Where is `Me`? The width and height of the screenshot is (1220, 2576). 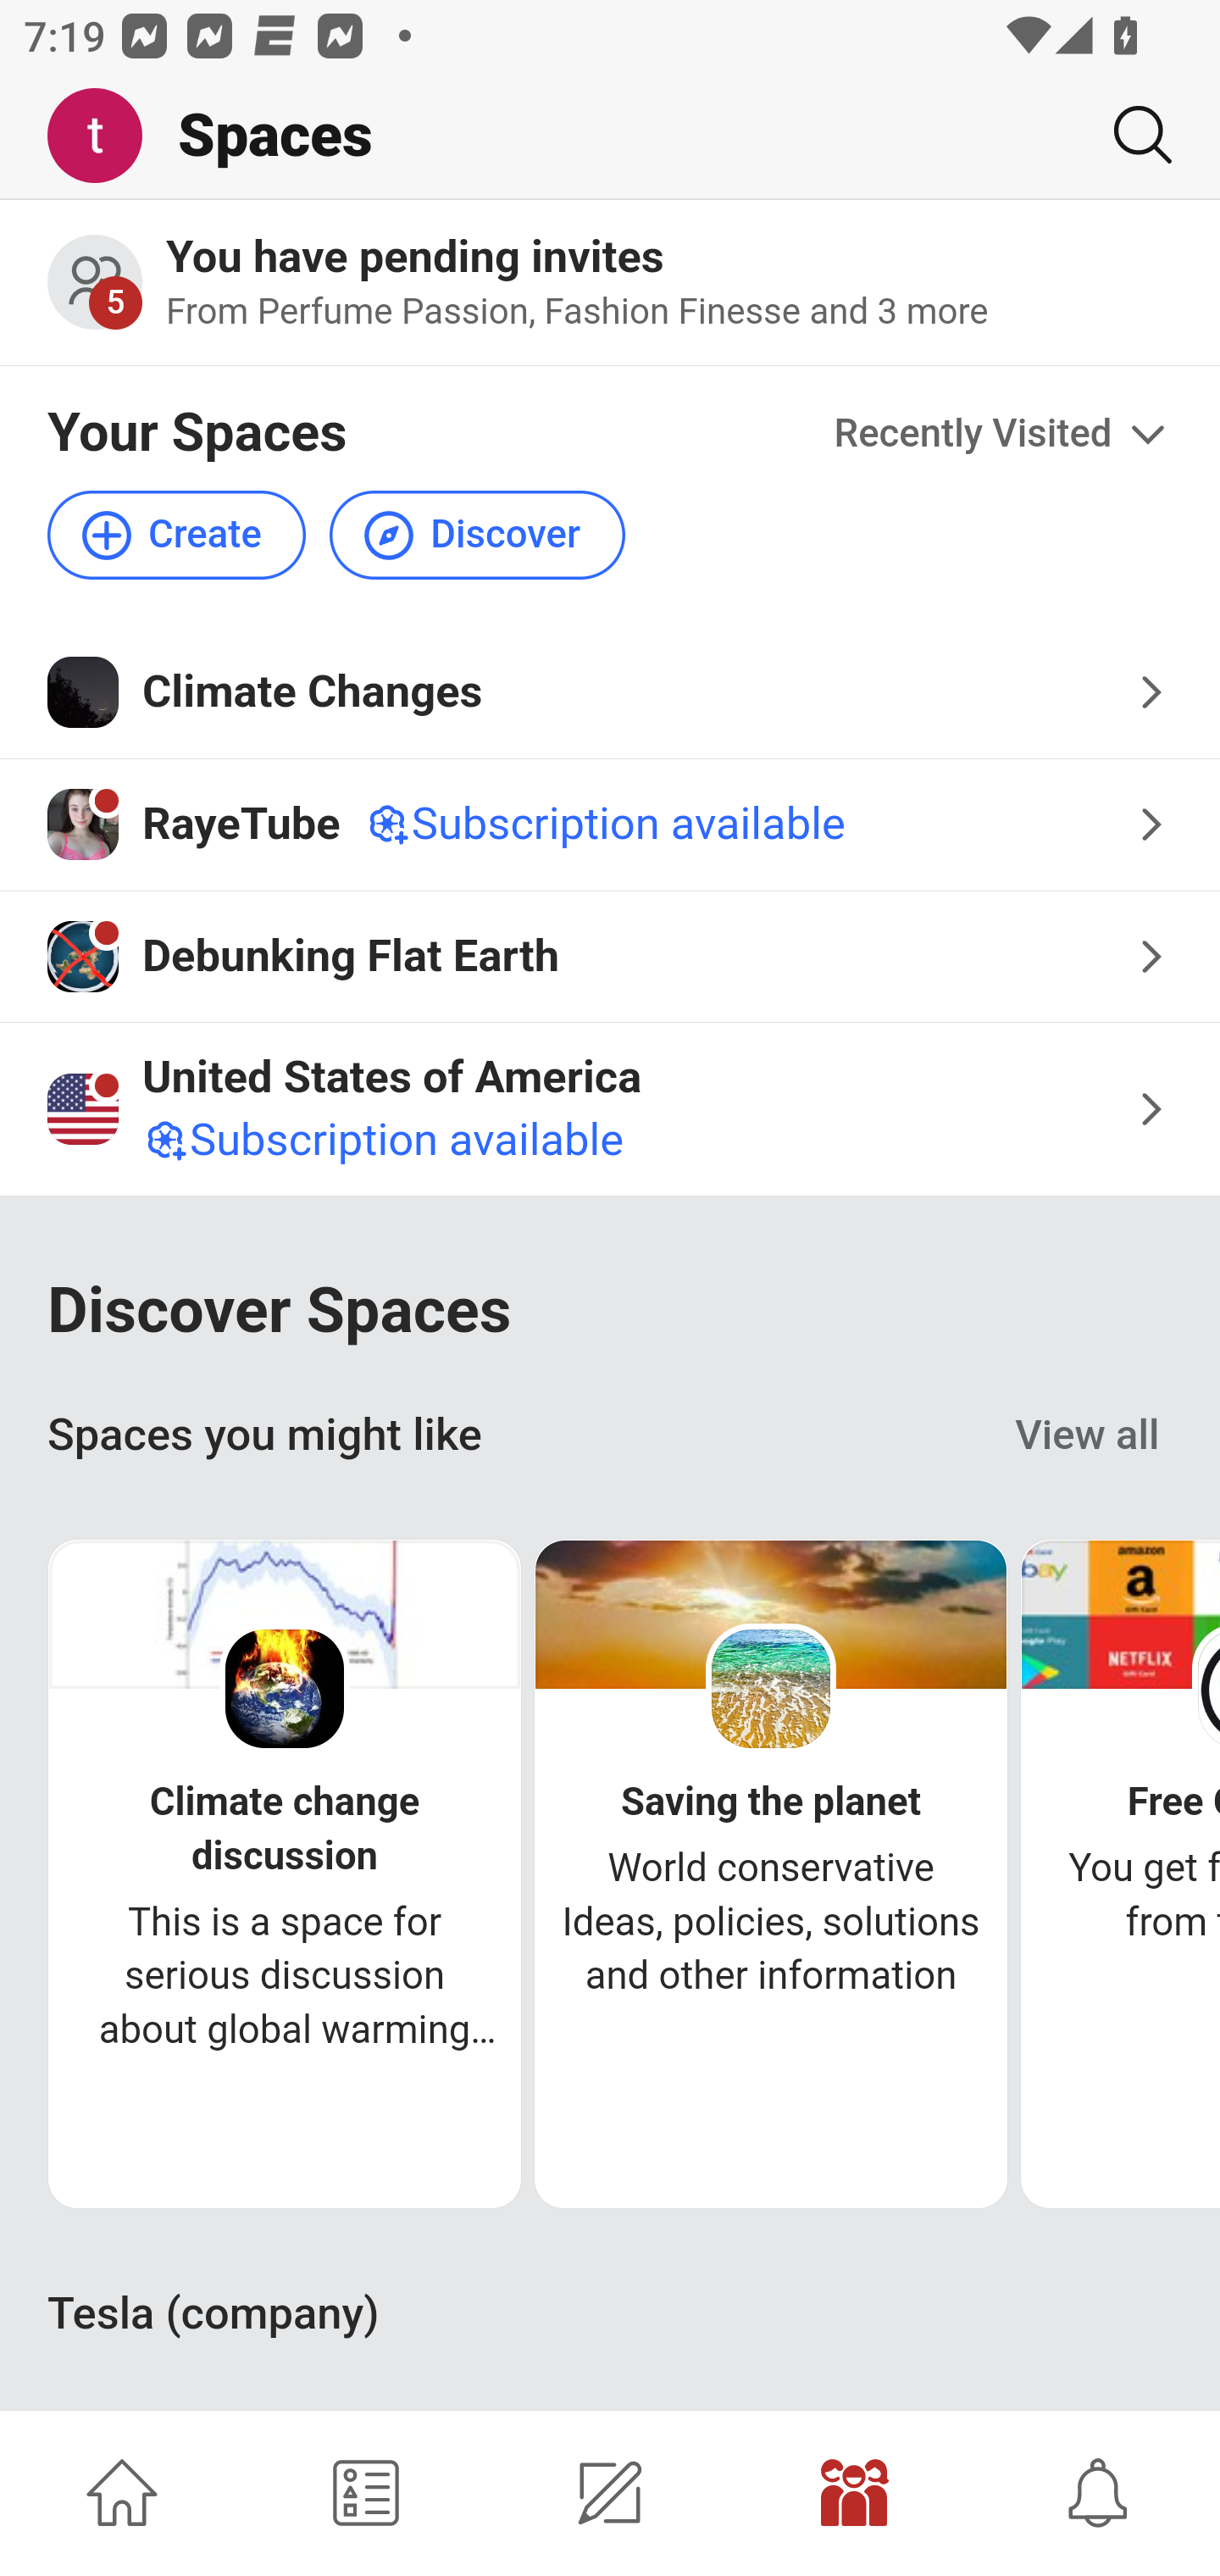 Me is located at coordinates (107, 136).